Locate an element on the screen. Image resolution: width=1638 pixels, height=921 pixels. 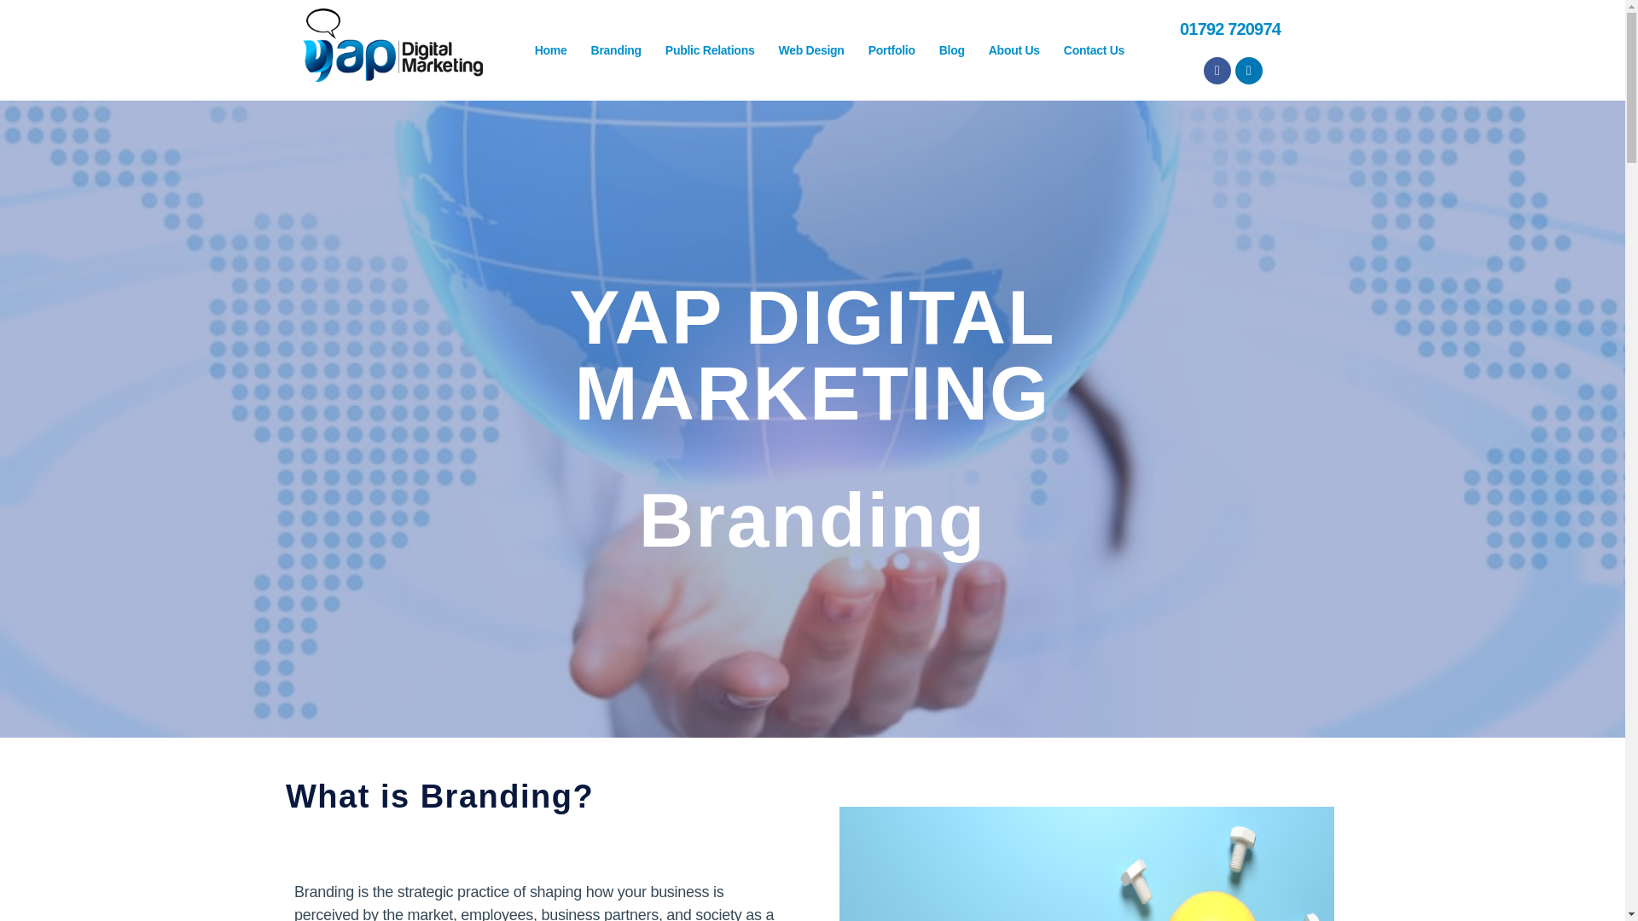
Branding is located at coordinates (616, 49).